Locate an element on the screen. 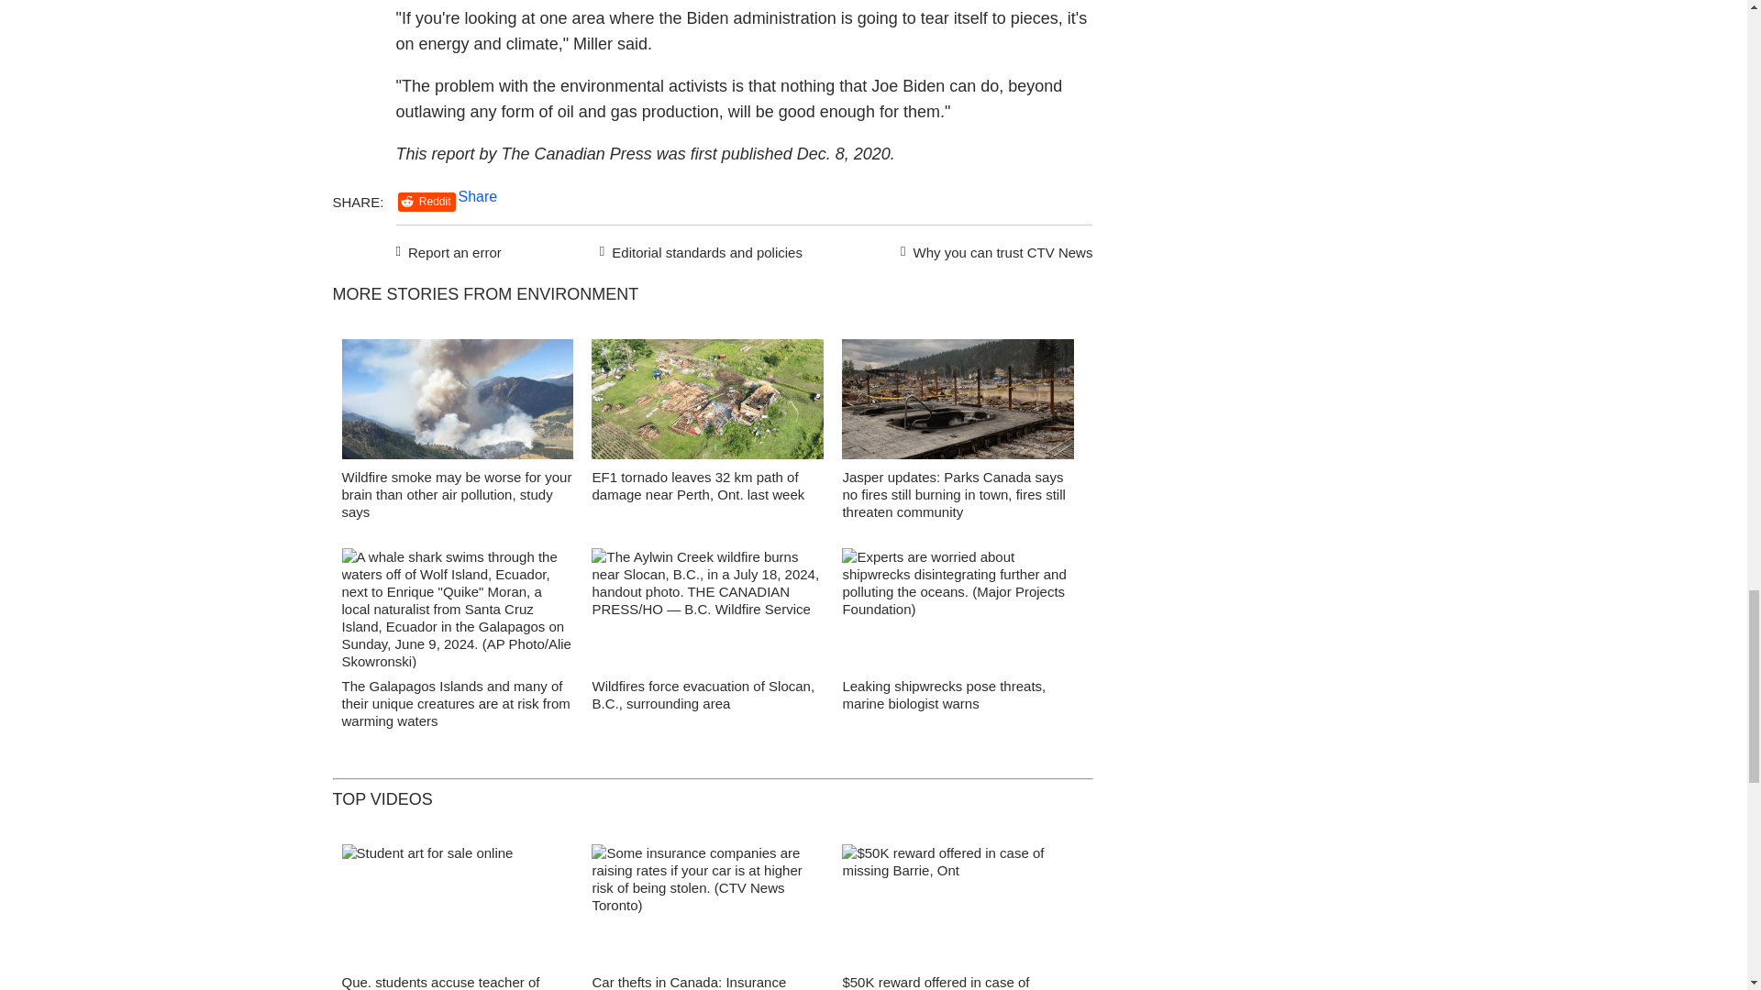 The width and height of the screenshot is (1761, 990). Report an error is located at coordinates (449, 250).